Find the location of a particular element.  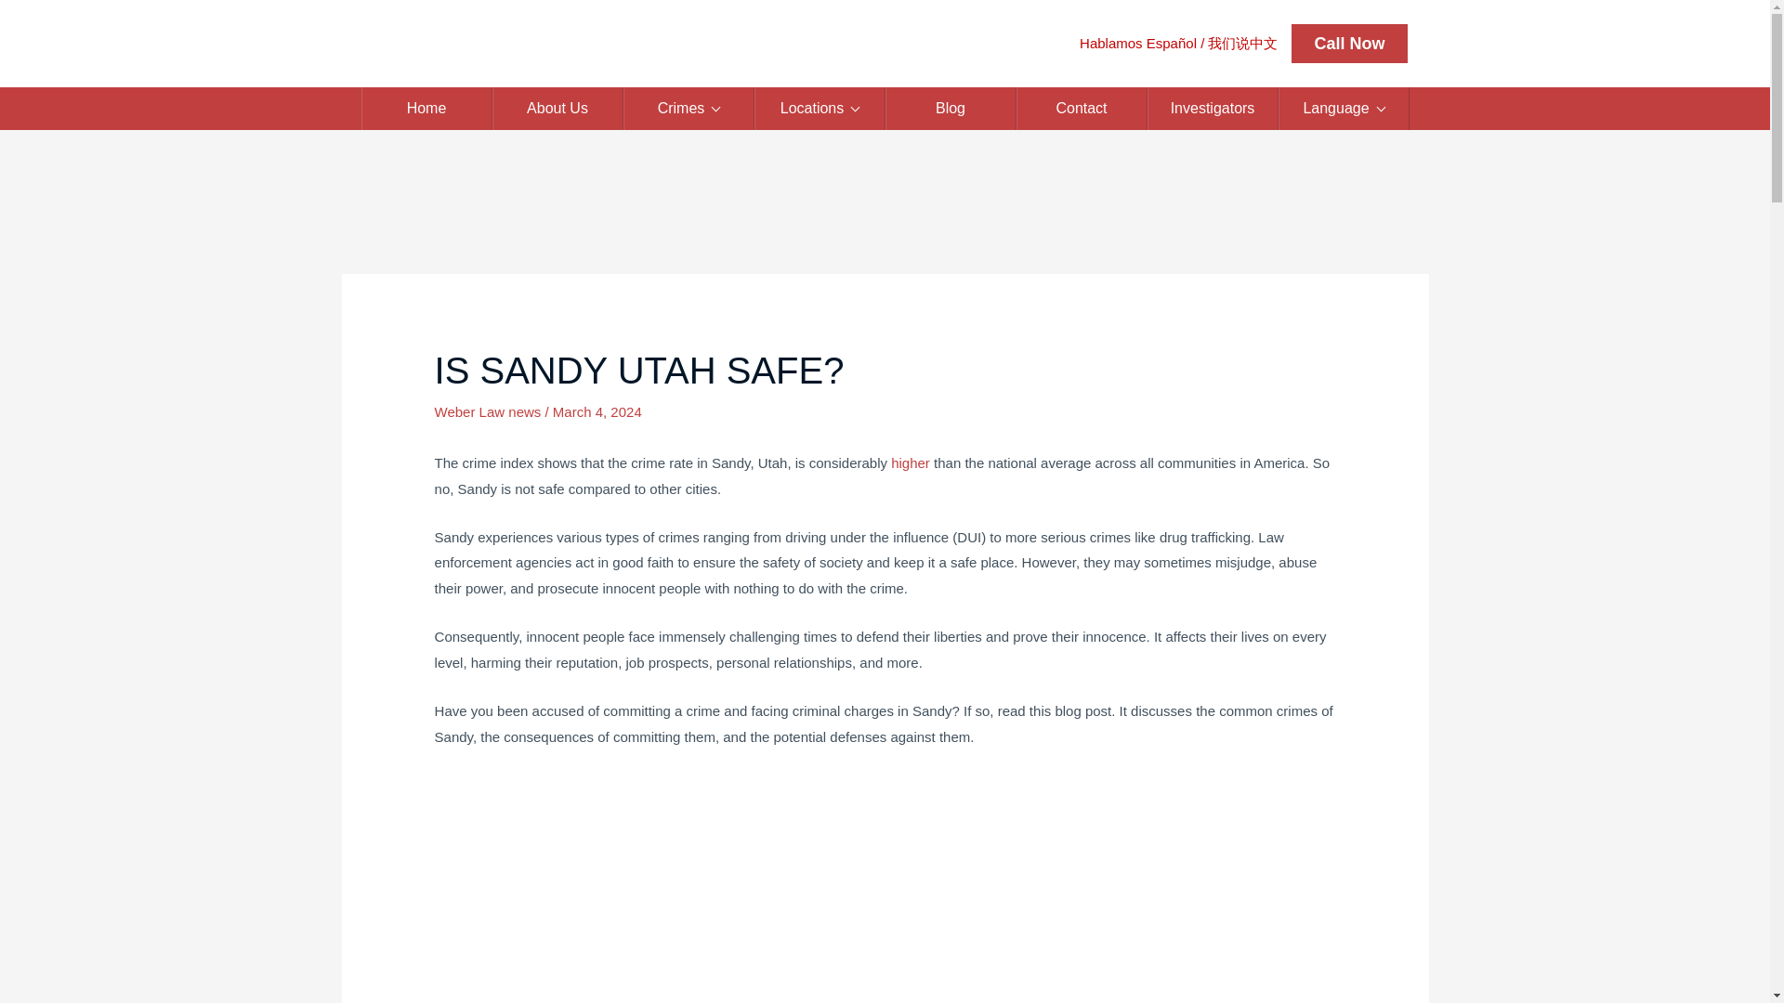

About Us is located at coordinates (557, 108).